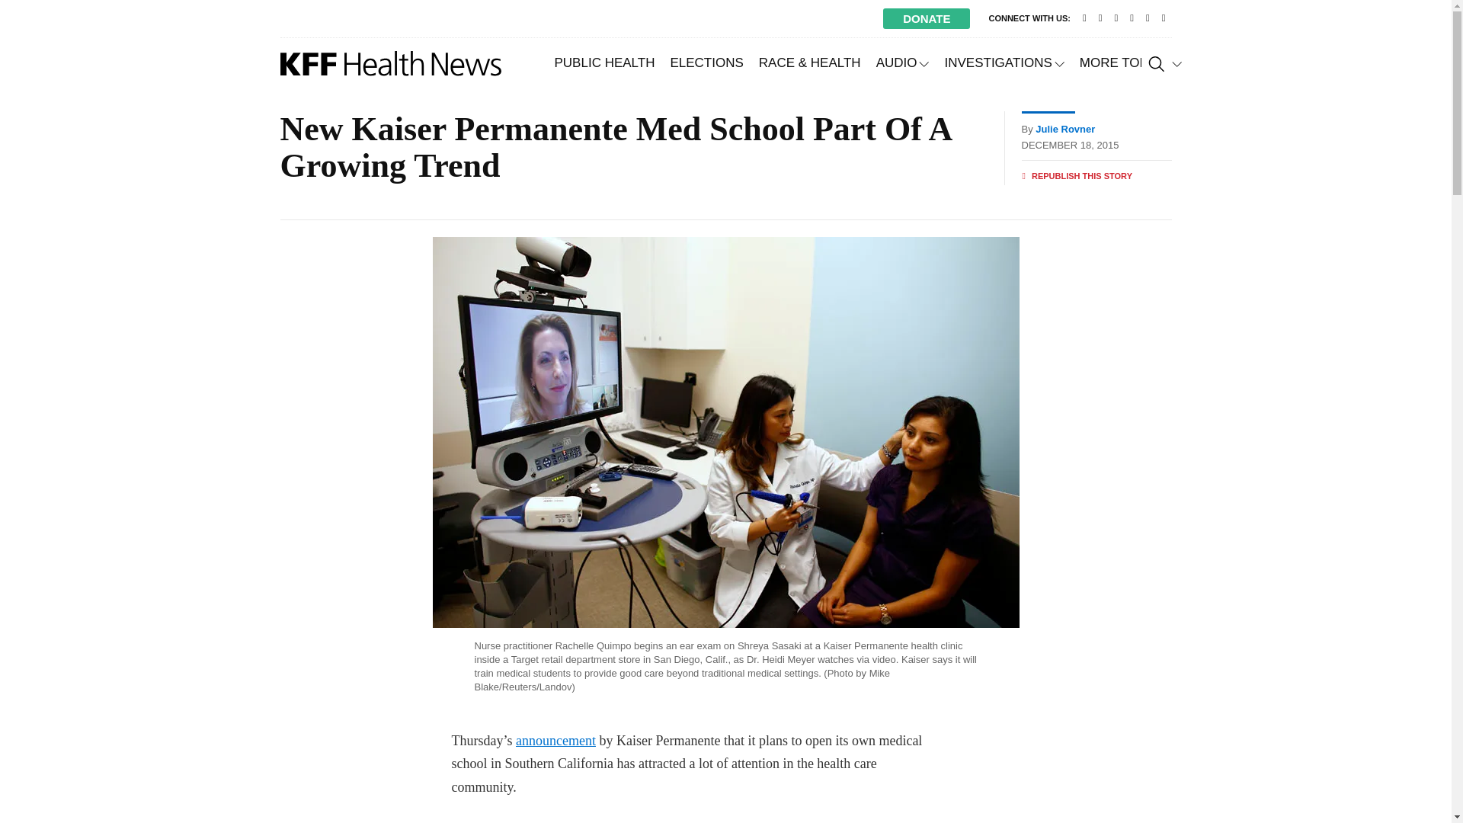 Image resolution: width=1463 pixels, height=823 pixels. What do you see at coordinates (706, 62) in the screenshot?
I see `ELECTIONS` at bounding box center [706, 62].